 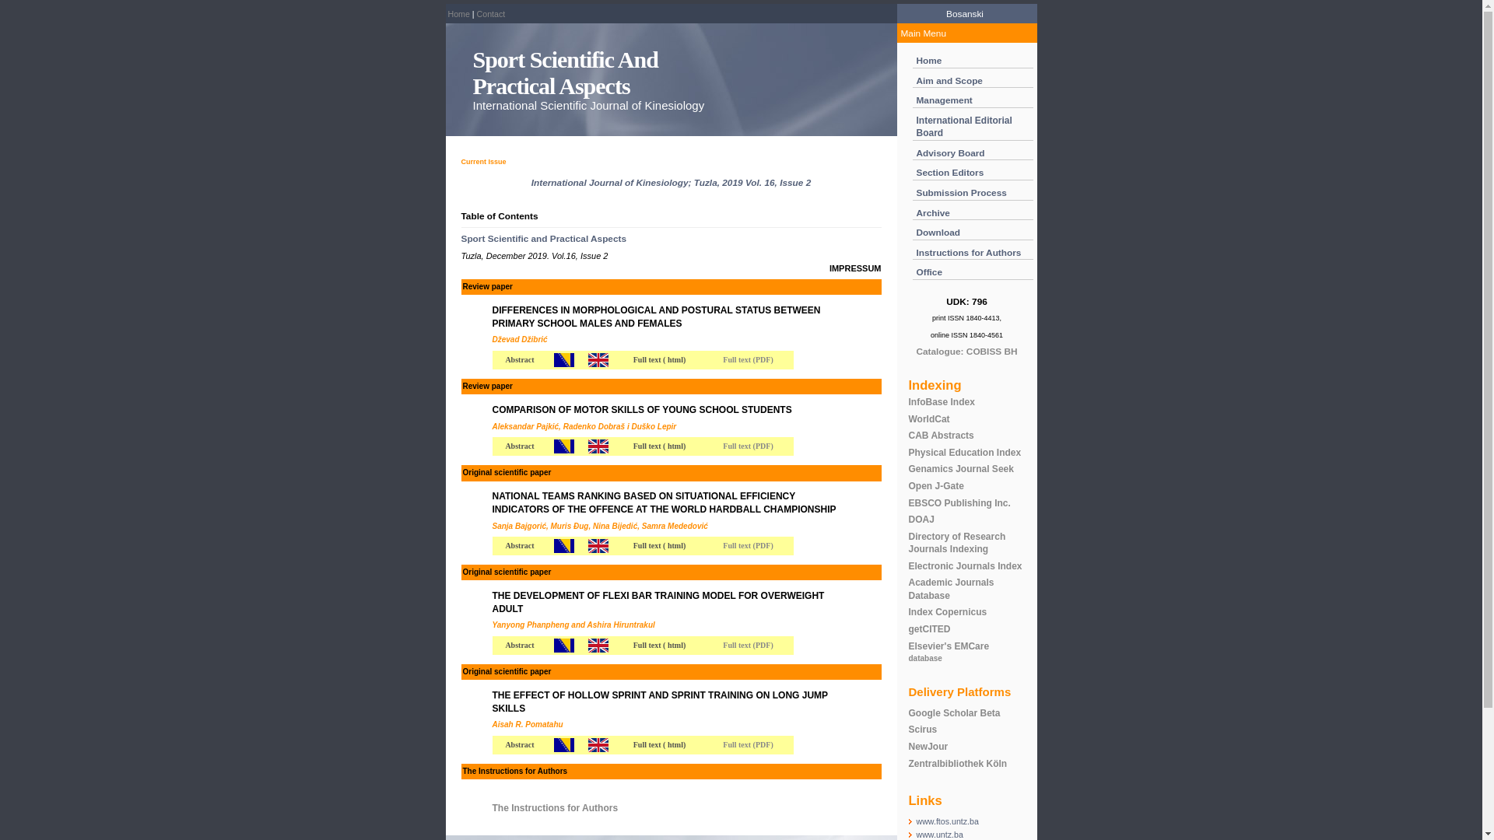 What do you see at coordinates (949, 81) in the screenshot?
I see `Aim and Scope` at bounding box center [949, 81].